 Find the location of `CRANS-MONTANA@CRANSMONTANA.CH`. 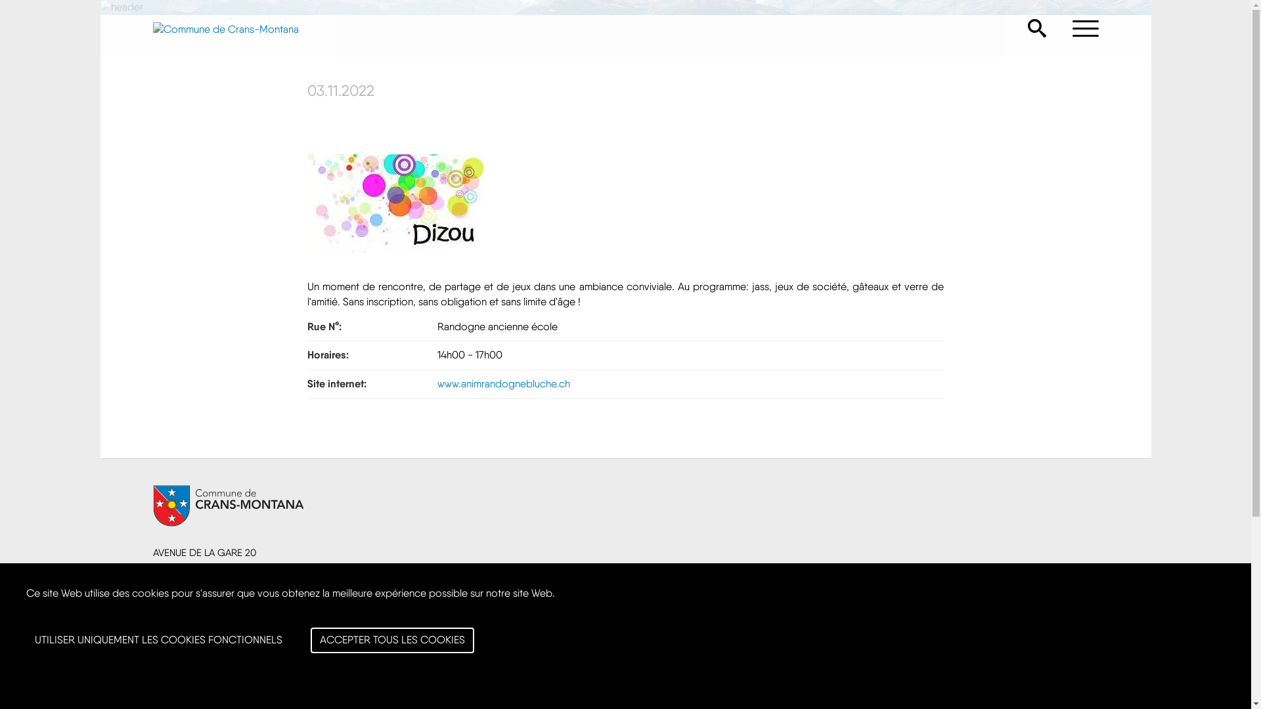

CRANS-MONTANA@CRANSMONTANA.CH is located at coordinates (240, 609).